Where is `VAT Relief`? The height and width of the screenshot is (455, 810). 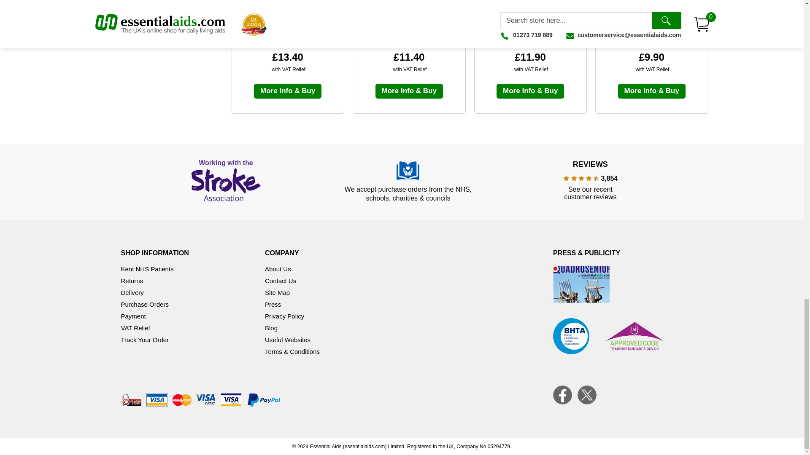 VAT Relief is located at coordinates (135, 328).